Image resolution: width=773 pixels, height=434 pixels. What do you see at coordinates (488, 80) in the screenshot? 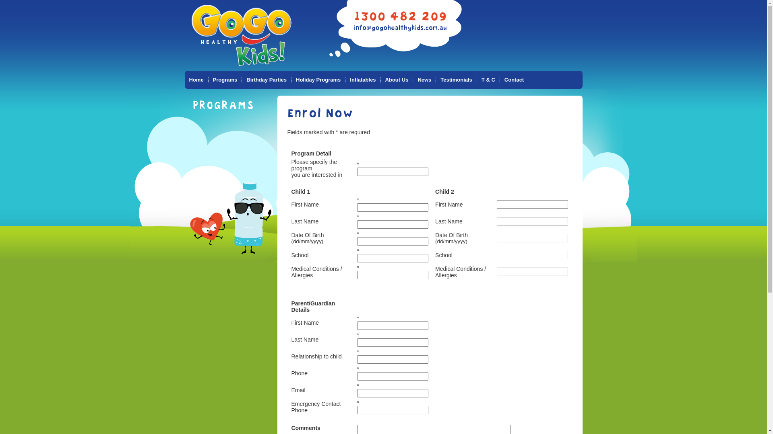
I see `T & C` at bounding box center [488, 80].